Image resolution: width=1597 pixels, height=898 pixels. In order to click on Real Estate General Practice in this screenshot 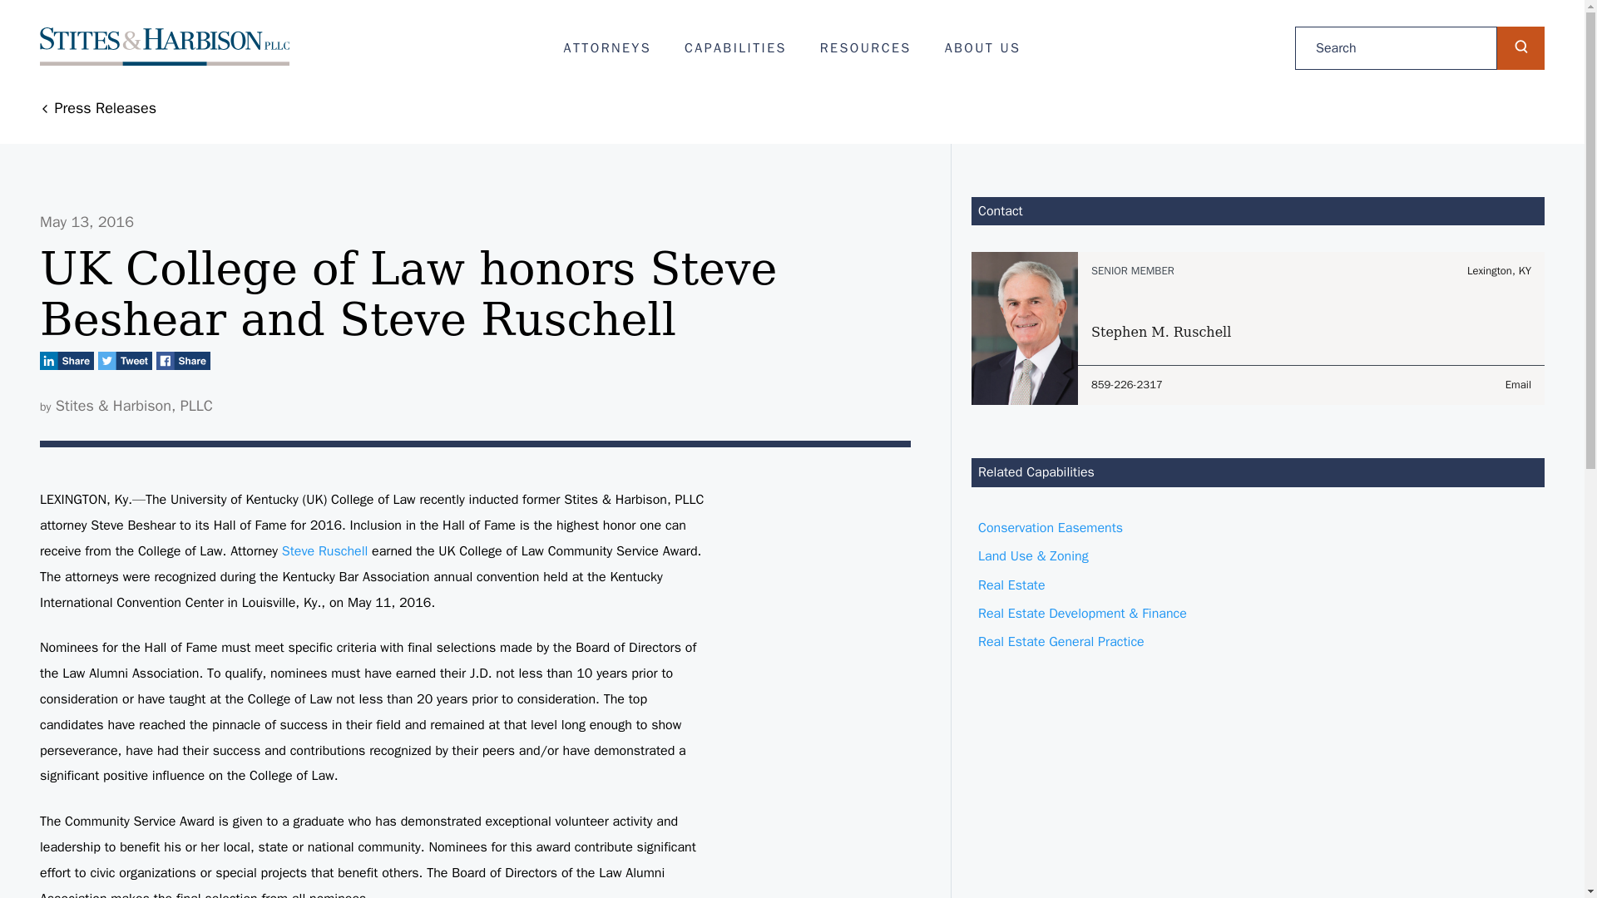, I will do `click(1258, 642)`.